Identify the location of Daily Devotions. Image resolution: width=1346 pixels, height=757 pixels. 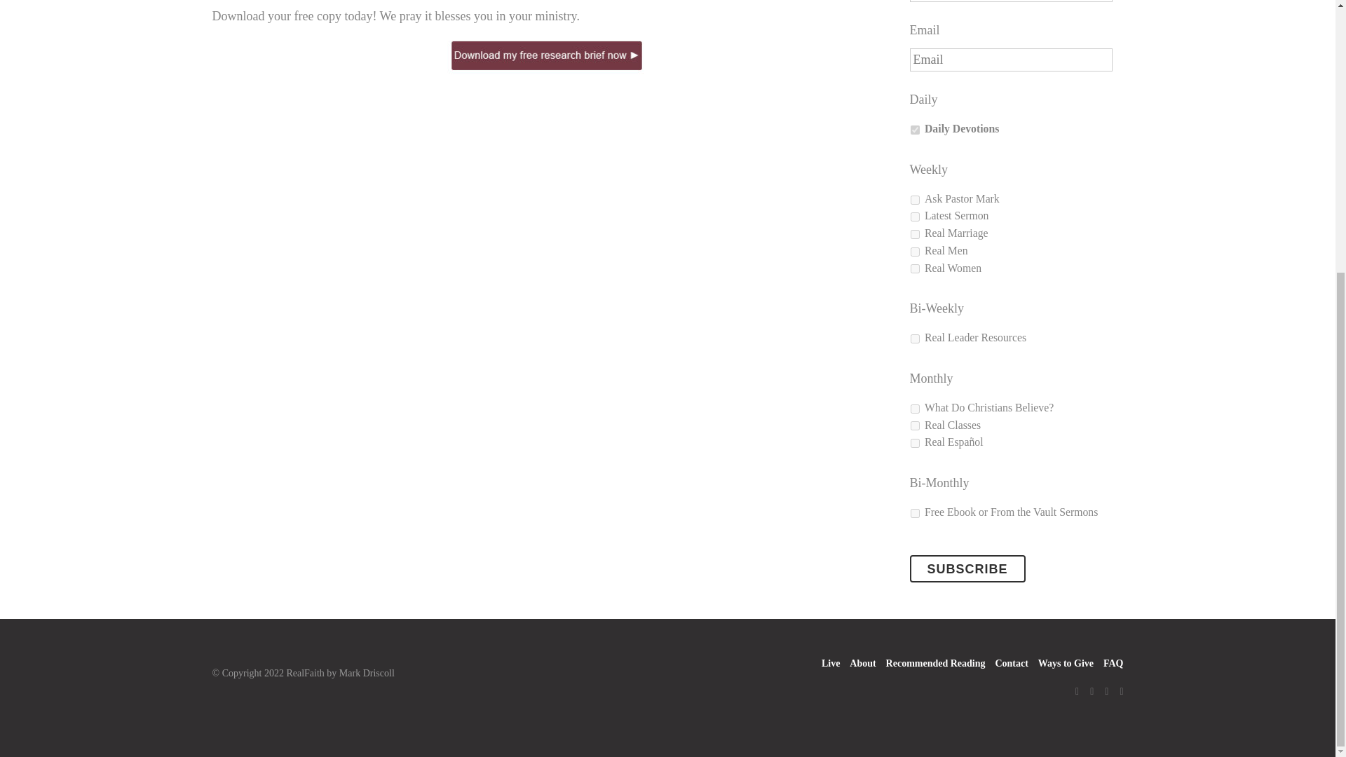
(914, 130).